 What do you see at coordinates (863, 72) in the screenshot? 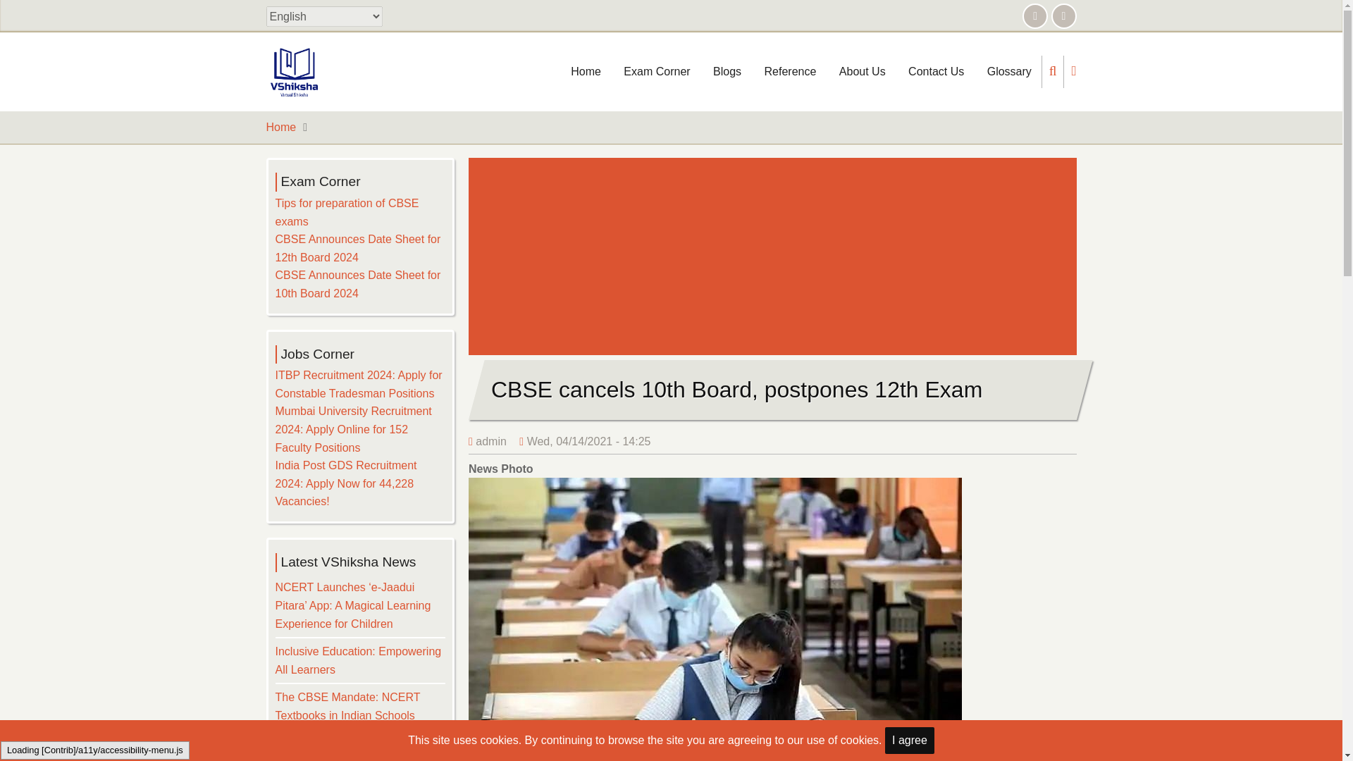
I see `About Us` at bounding box center [863, 72].